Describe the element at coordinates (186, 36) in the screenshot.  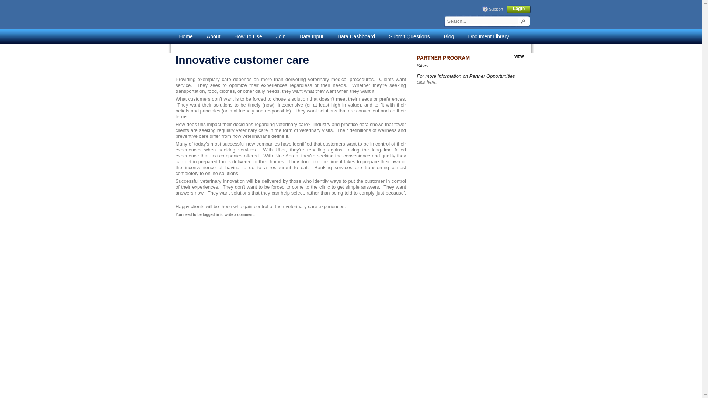
I see `Home` at that location.